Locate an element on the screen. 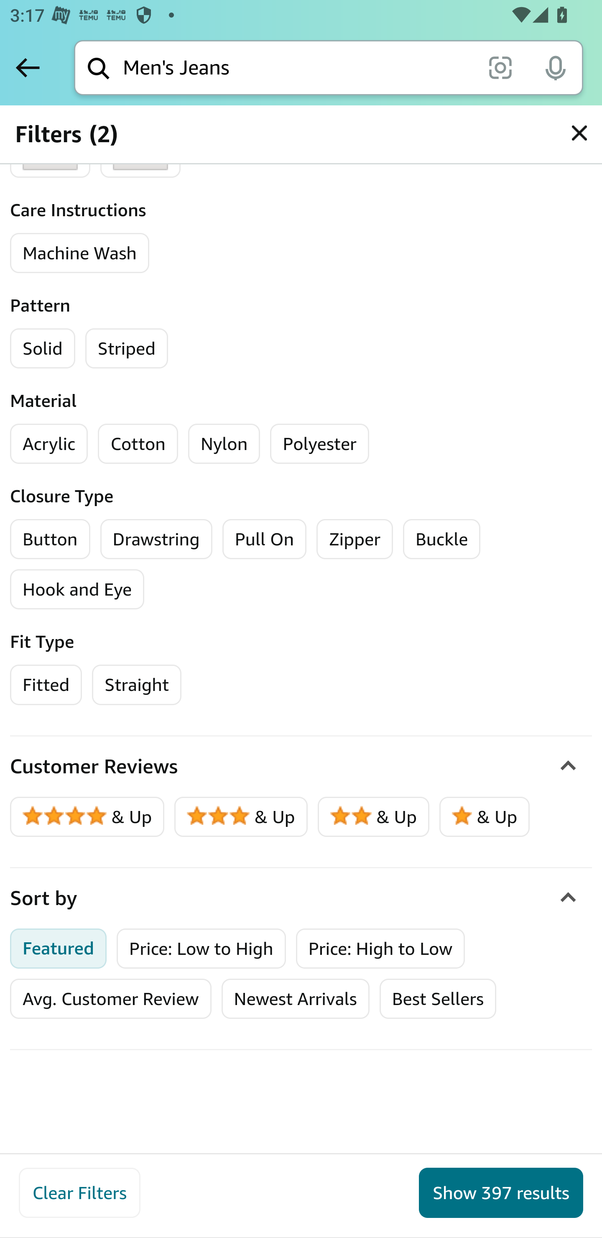 The image size is (602, 1238). Zipper is located at coordinates (355, 539).